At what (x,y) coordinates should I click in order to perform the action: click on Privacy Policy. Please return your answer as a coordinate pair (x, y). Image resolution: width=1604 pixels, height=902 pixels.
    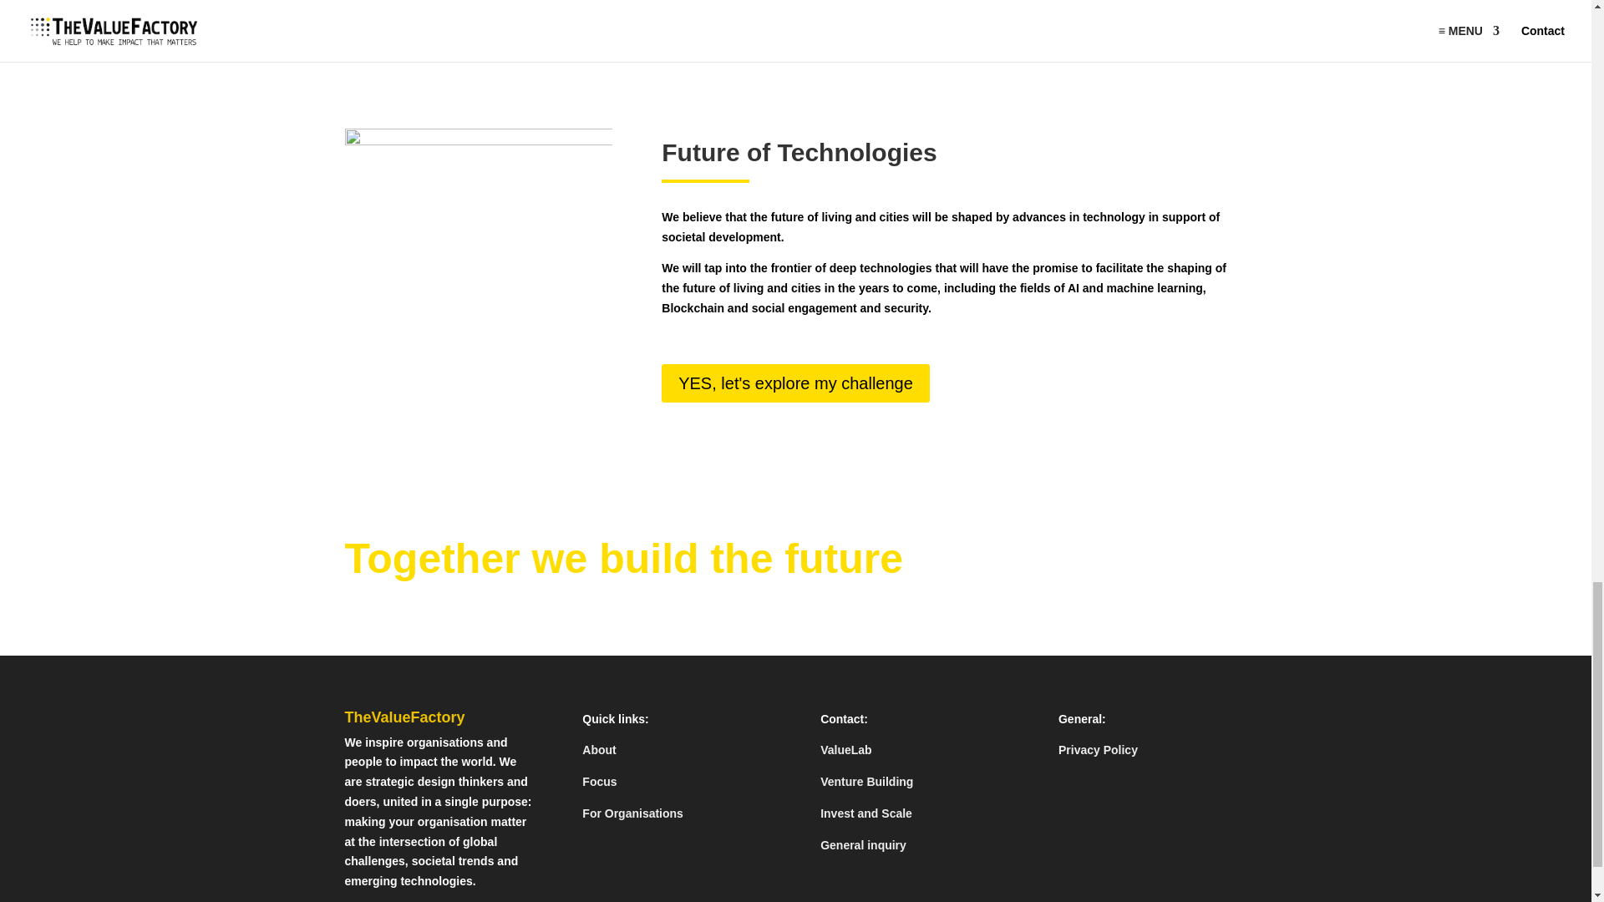
    Looking at the image, I should click on (1098, 750).